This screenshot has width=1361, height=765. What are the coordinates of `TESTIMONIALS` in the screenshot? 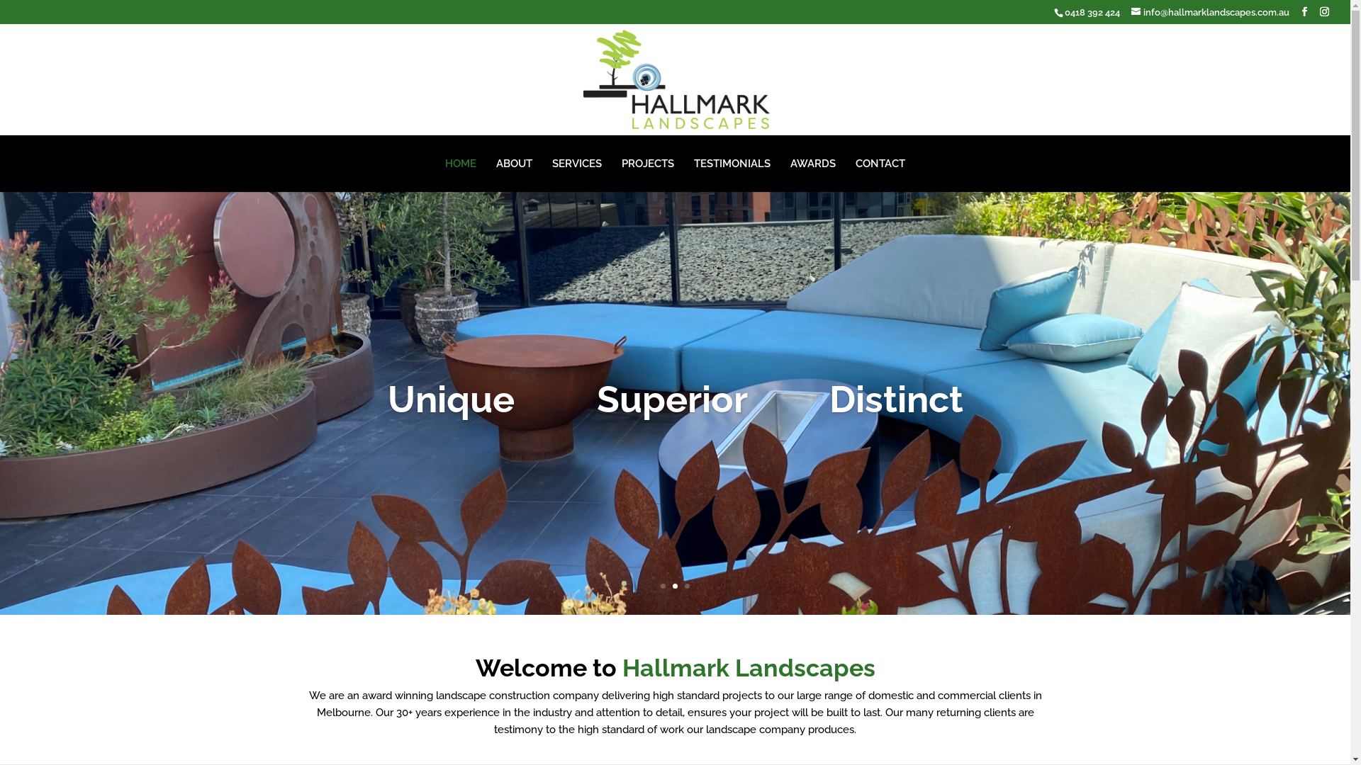 It's located at (732, 163).